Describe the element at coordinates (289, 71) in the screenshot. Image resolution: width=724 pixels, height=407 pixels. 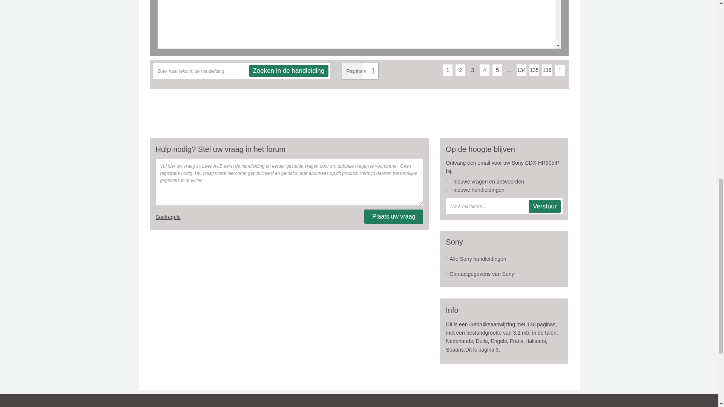
I see `Zoeken in de handleiding` at that location.